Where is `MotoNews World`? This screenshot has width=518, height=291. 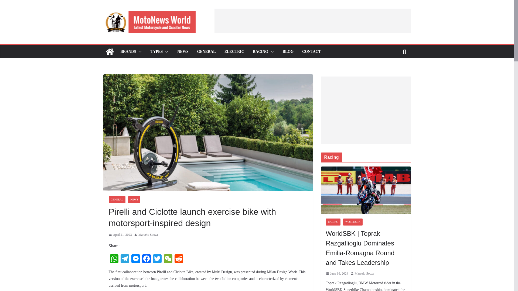
MotoNews World is located at coordinates (110, 52).